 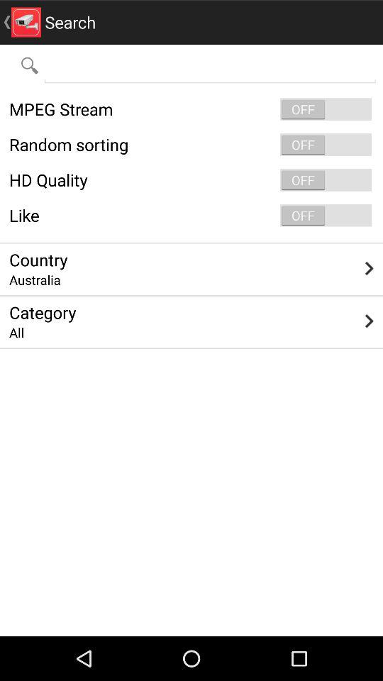 I want to click on swipe until mpeg stream icon, so click(x=191, y=109).